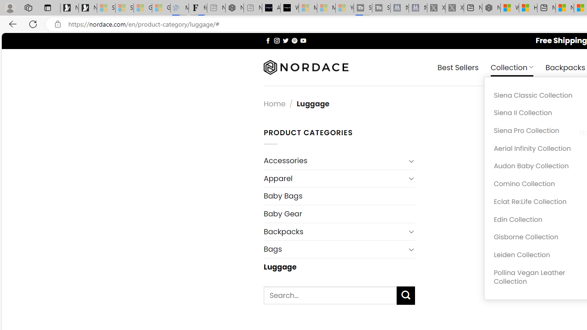 Image resolution: width=587 pixels, height=330 pixels. Describe the element at coordinates (334, 160) in the screenshot. I see `Accessories` at that location.